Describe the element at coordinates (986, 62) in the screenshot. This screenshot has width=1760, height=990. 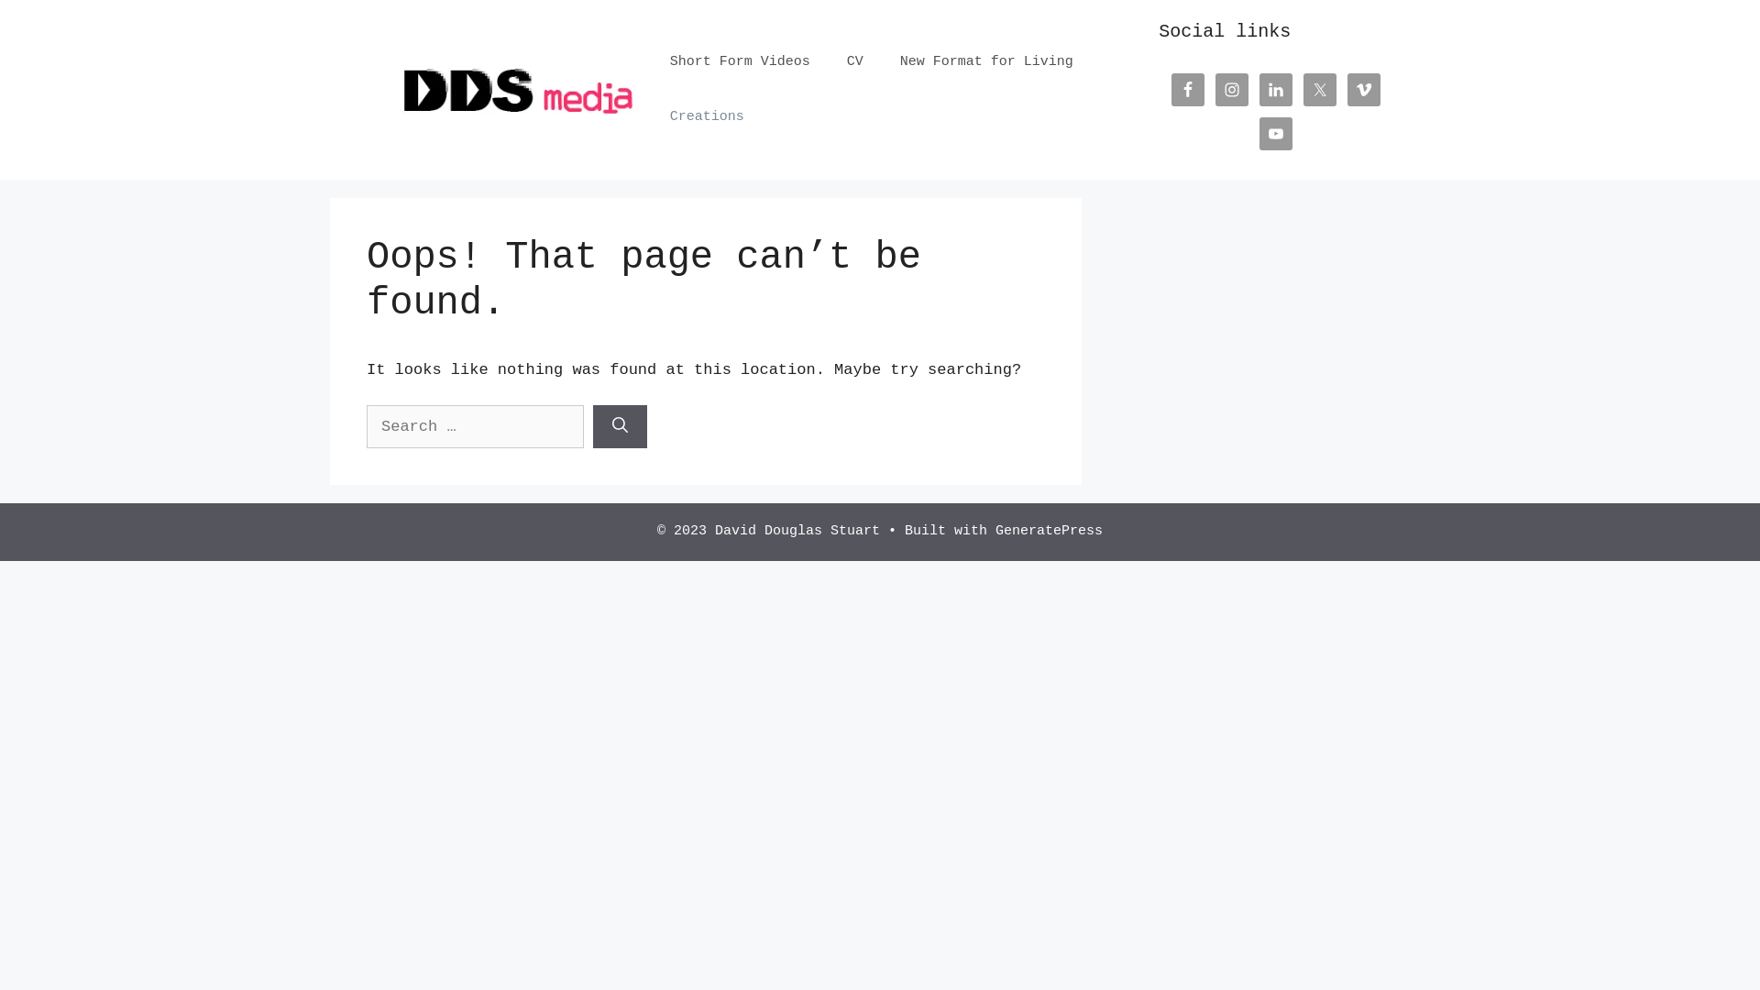
I see `New Format for Living` at that location.